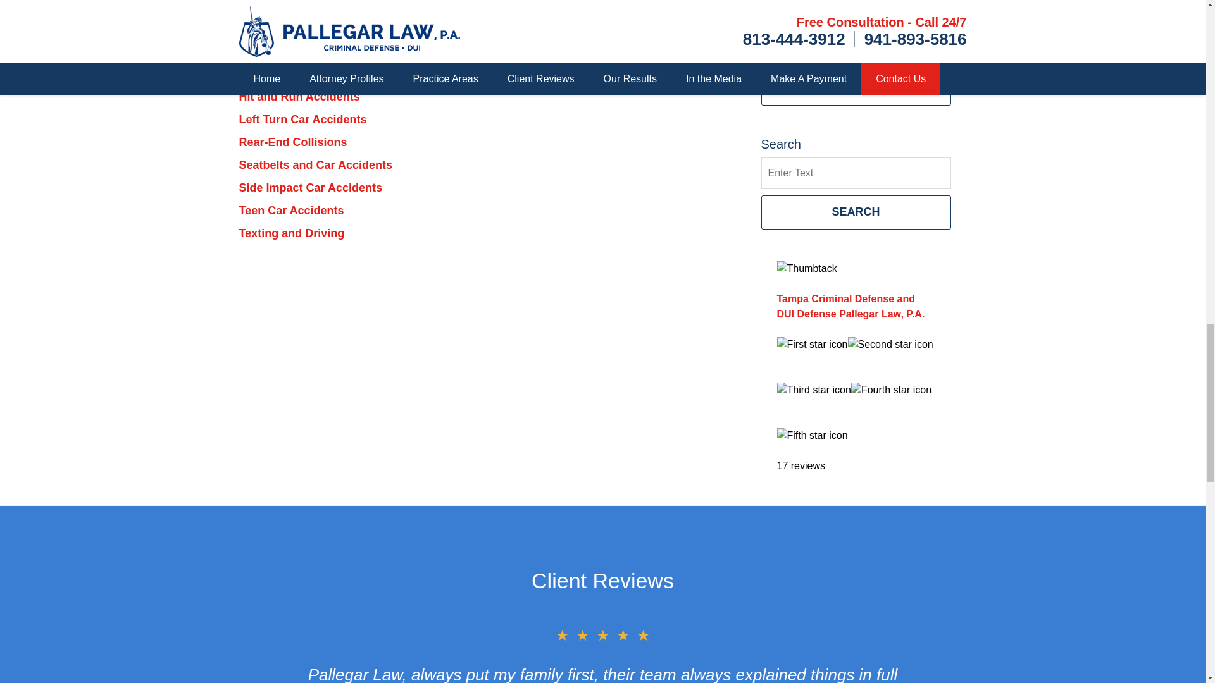 The height and width of the screenshot is (683, 1215). Describe the element at coordinates (302, 119) in the screenshot. I see `Left Turn Car Accidents` at that location.